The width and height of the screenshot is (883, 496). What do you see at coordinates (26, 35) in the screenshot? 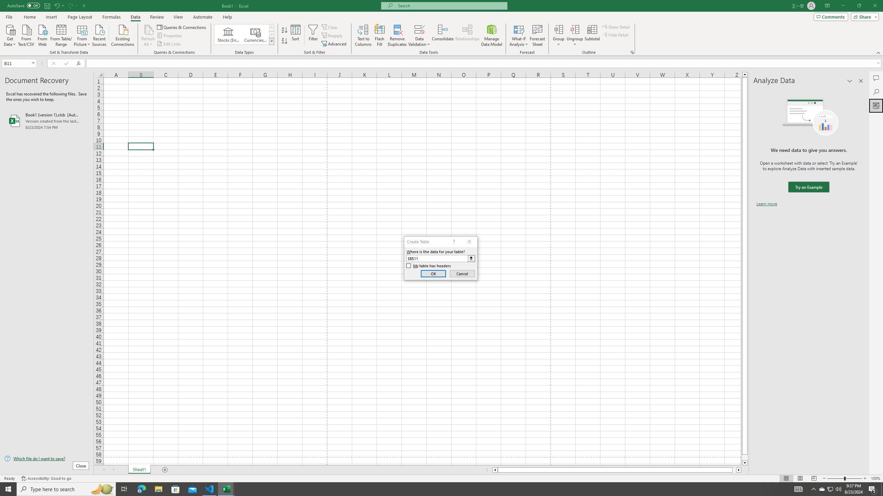
I see `From Text/CSV` at bounding box center [26, 35].